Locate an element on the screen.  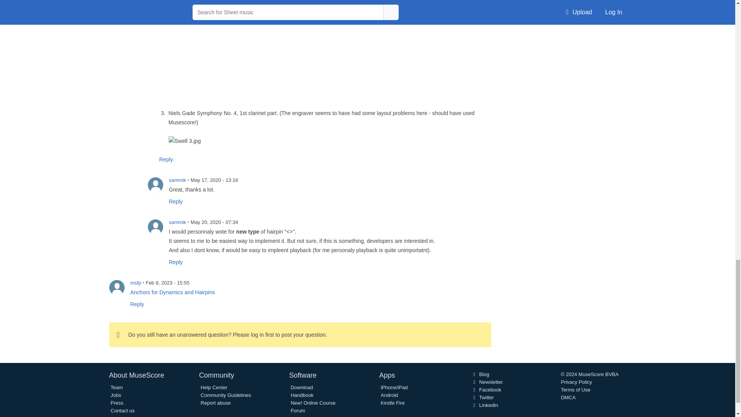
Swell 2.jpg is located at coordinates (329, 51).